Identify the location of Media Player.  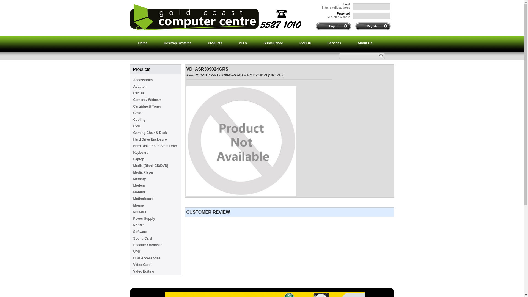
(157, 172).